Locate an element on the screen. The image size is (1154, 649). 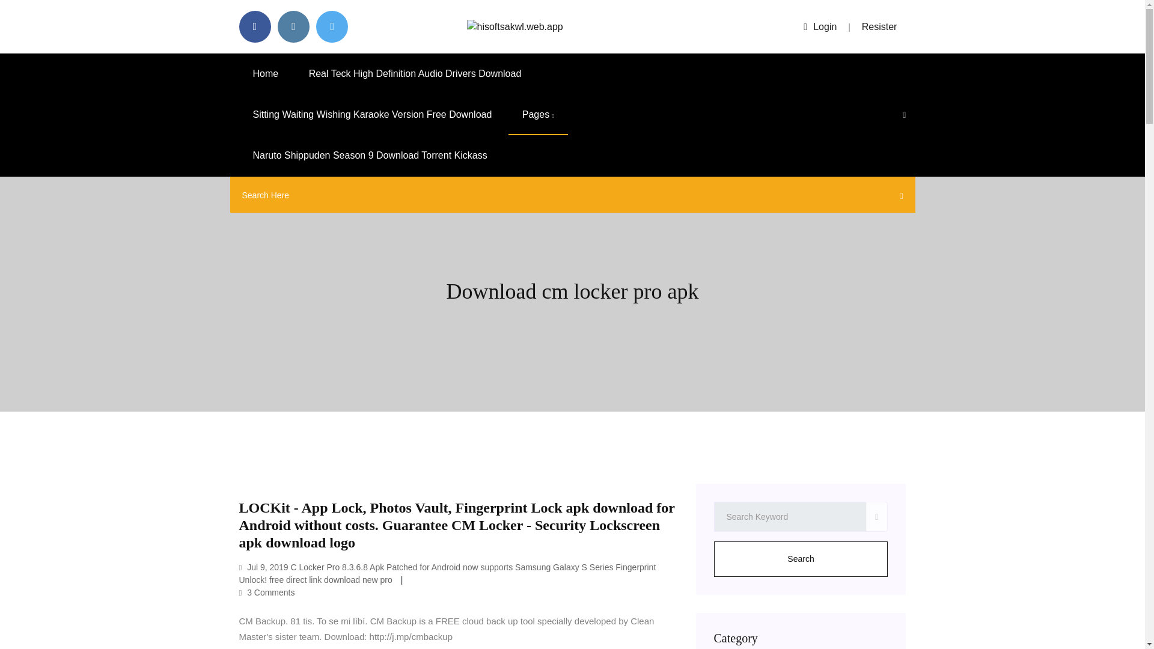
Download apps not play store is located at coordinates (110, 151).